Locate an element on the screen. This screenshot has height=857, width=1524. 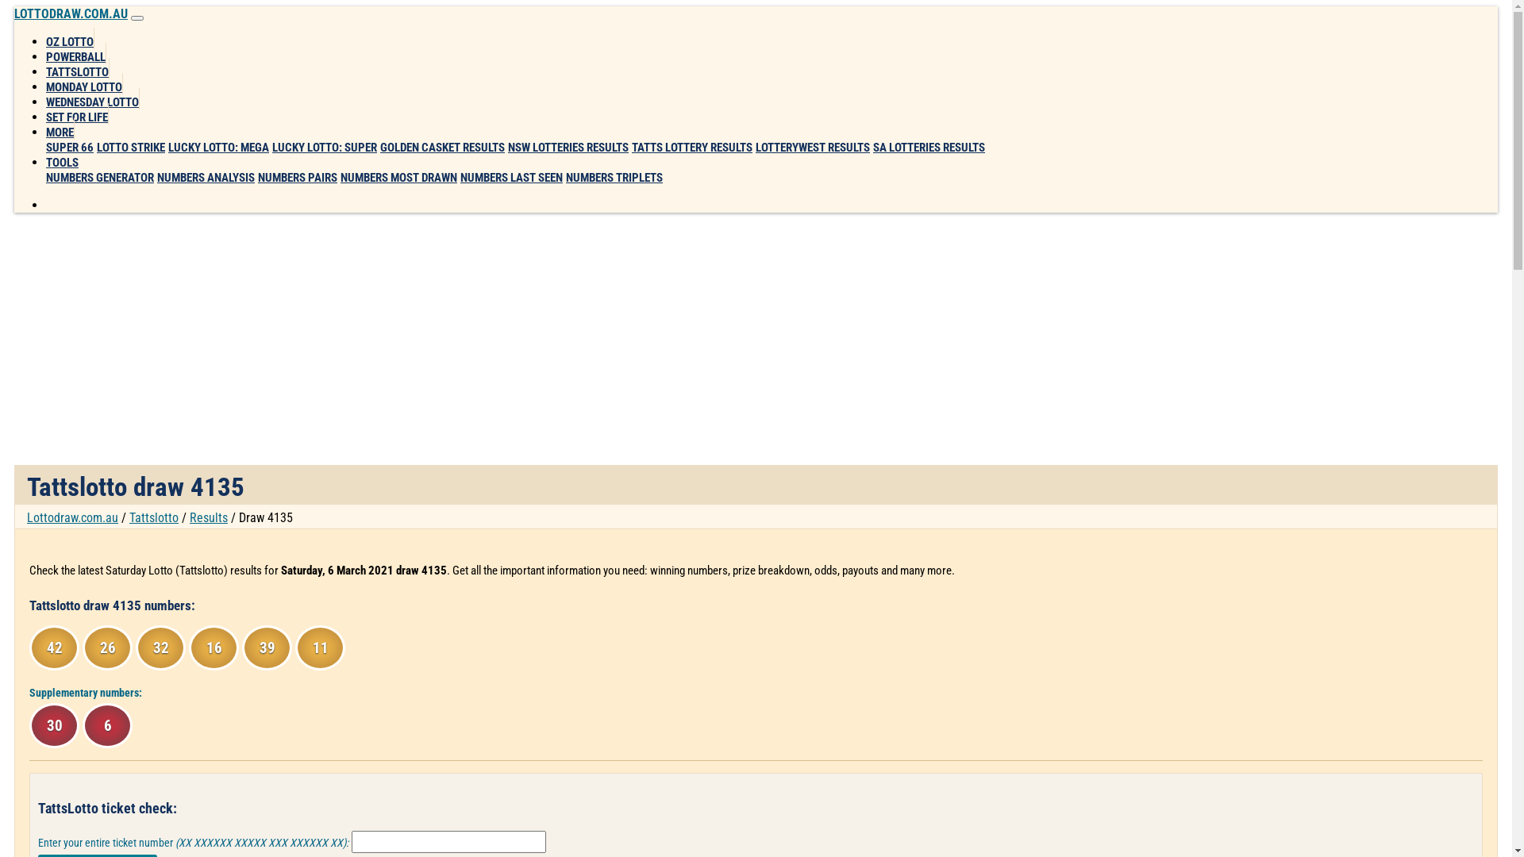
NUMBERS PAIRS is located at coordinates (298, 178).